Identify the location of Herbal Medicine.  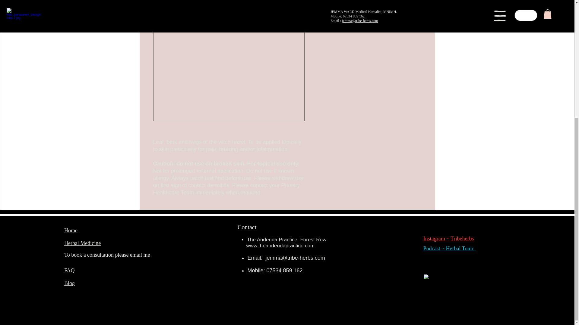
(83, 243).